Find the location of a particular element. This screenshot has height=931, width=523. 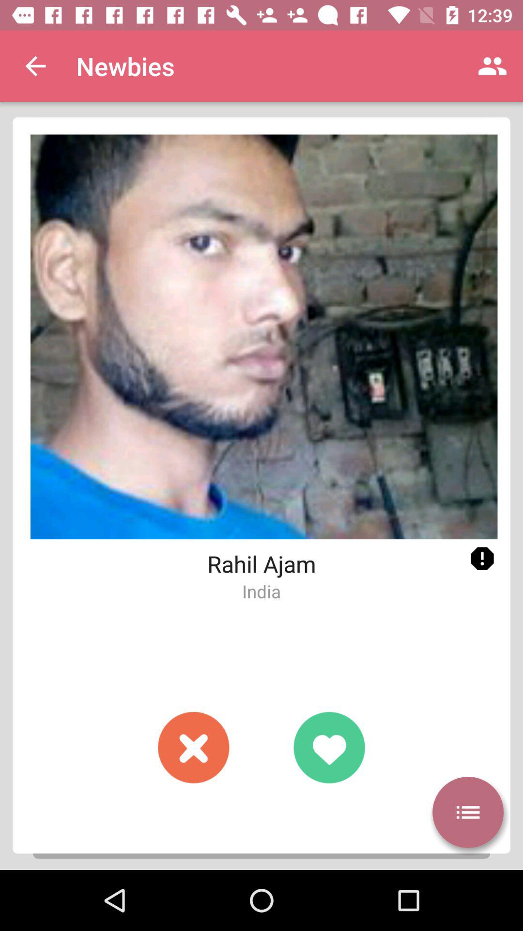

select to like is located at coordinates (329, 748).